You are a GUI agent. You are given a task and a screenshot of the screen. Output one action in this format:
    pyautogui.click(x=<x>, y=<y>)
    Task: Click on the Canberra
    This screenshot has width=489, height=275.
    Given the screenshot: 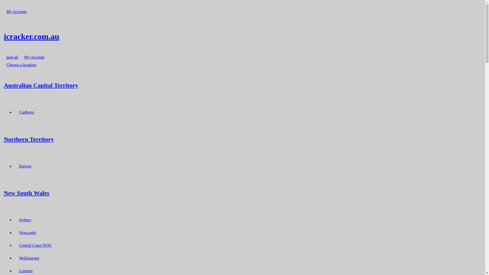 What is the action you would take?
    pyautogui.click(x=26, y=112)
    